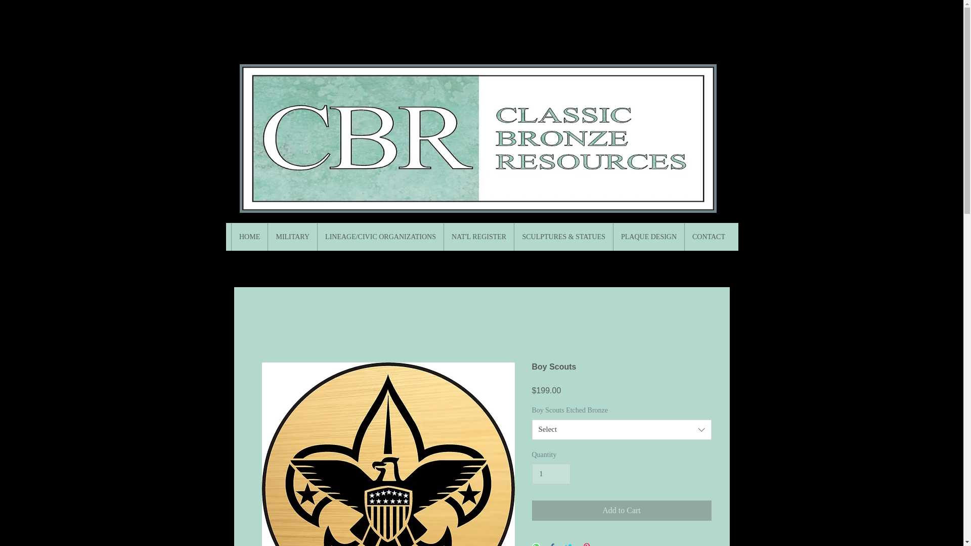 The image size is (971, 546). Describe the element at coordinates (551, 473) in the screenshot. I see `1` at that location.